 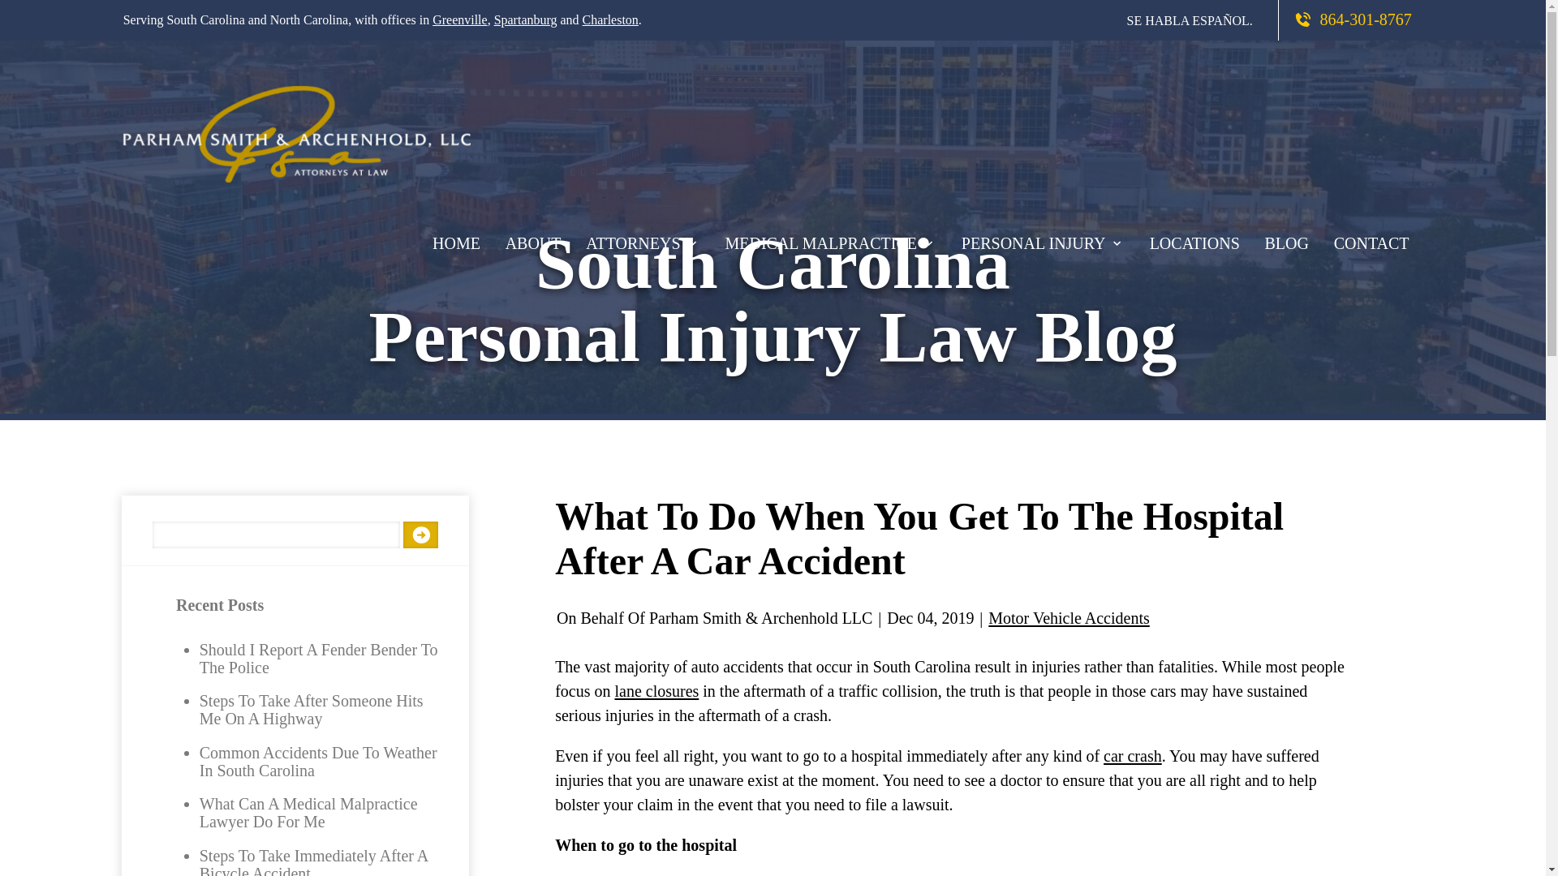 What do you see at coordinates (1333, 19) in the screenshot?
I see `864-301-8767` at bounding box center [1333, 19].